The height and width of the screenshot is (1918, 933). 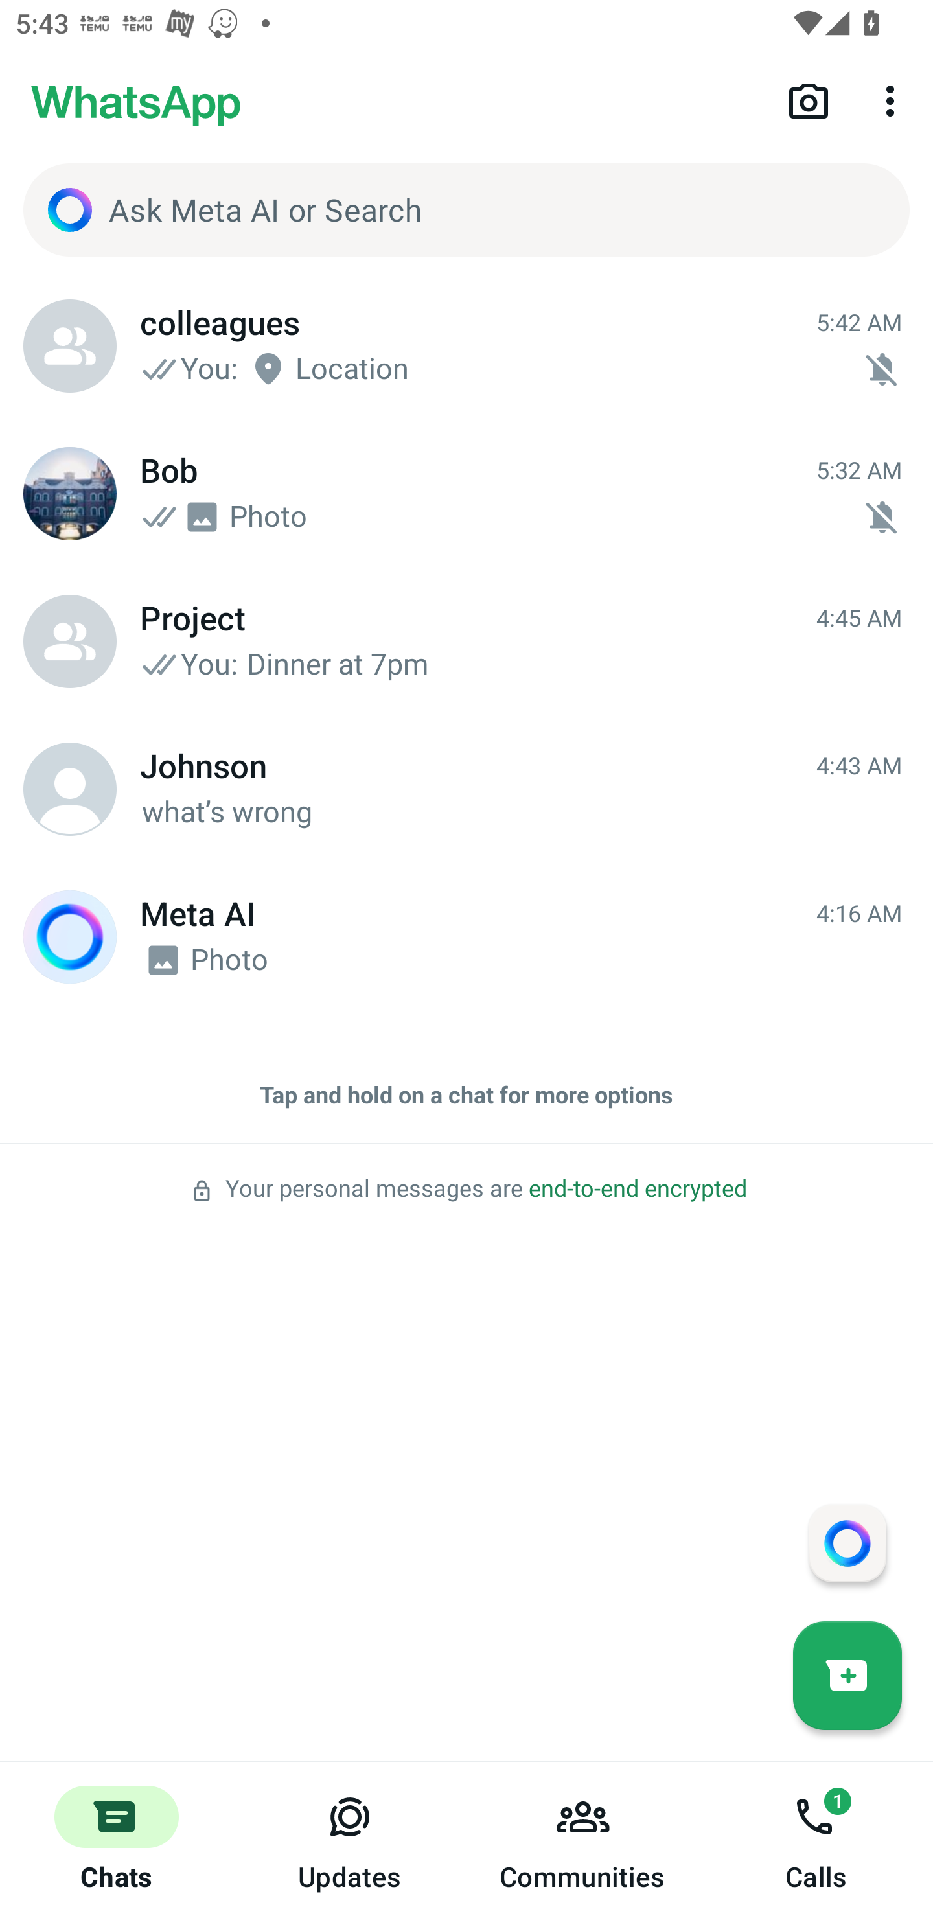 What do you see at coordinates (847, 1542) in the screenshot?
I see `Message your assistant` at bounding box center [847, 1542].